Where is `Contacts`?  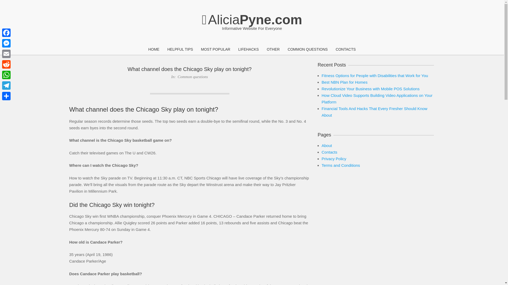 Contacts is located at coordinates (329, 152).